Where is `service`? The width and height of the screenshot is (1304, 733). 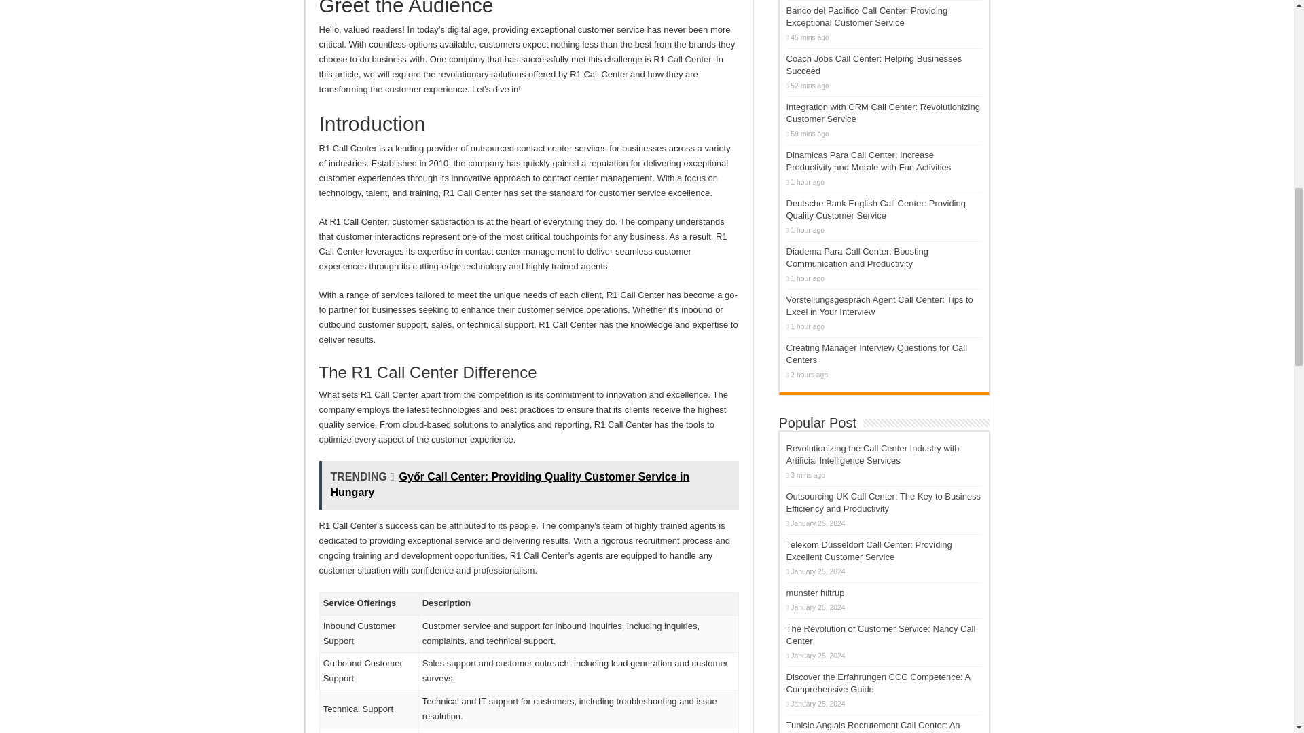
service is located at coordinates (630, 29).